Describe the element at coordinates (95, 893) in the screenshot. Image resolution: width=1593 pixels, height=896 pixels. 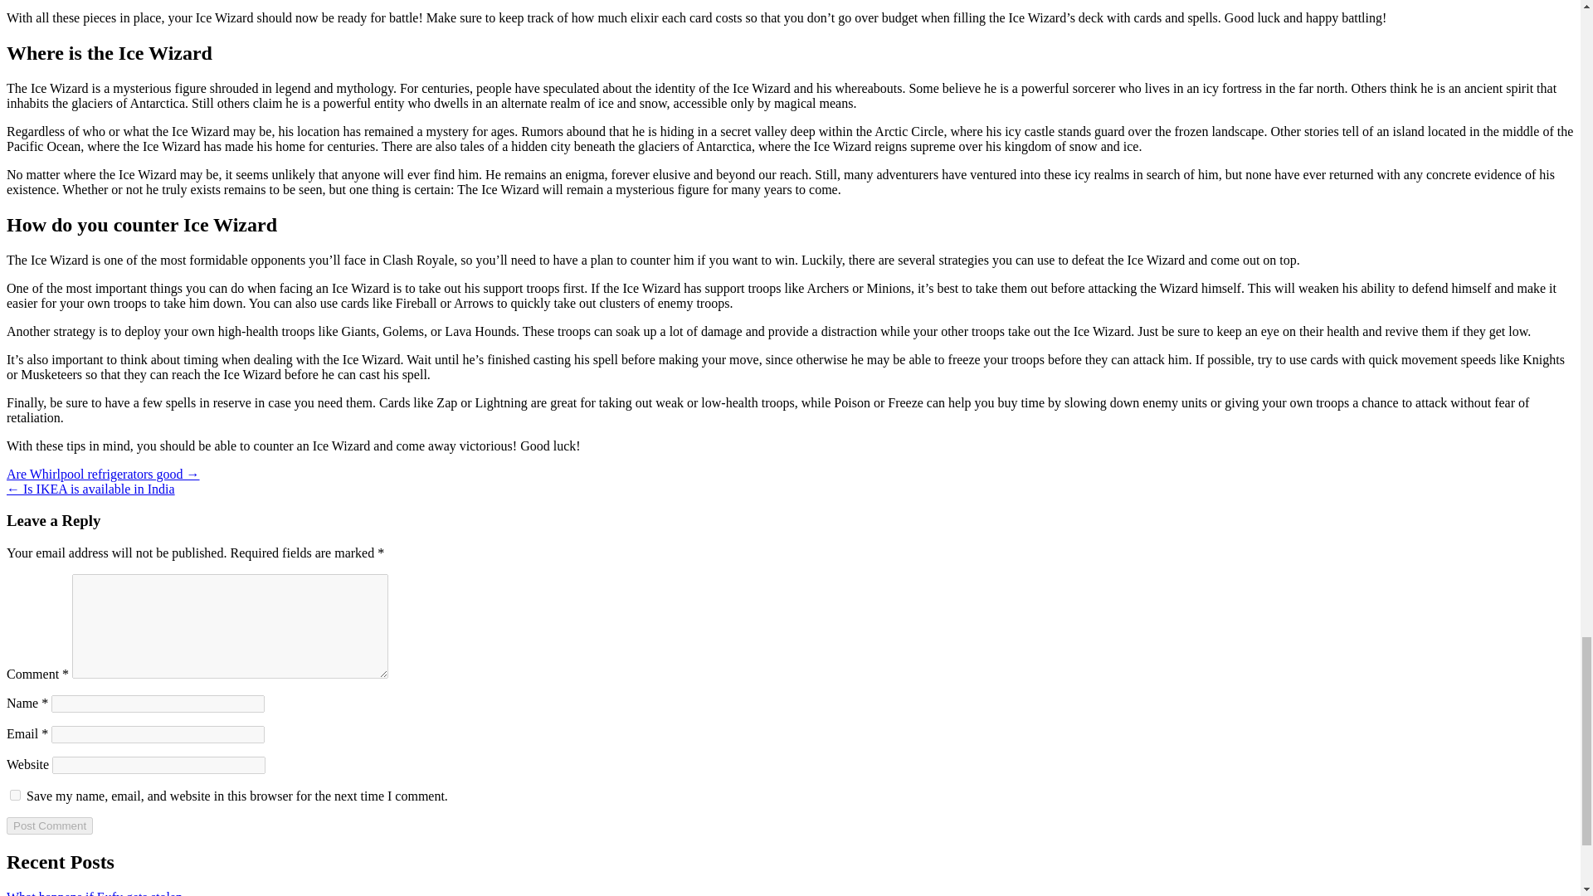
I see `What happens if Eufy gets stolen` at that location.